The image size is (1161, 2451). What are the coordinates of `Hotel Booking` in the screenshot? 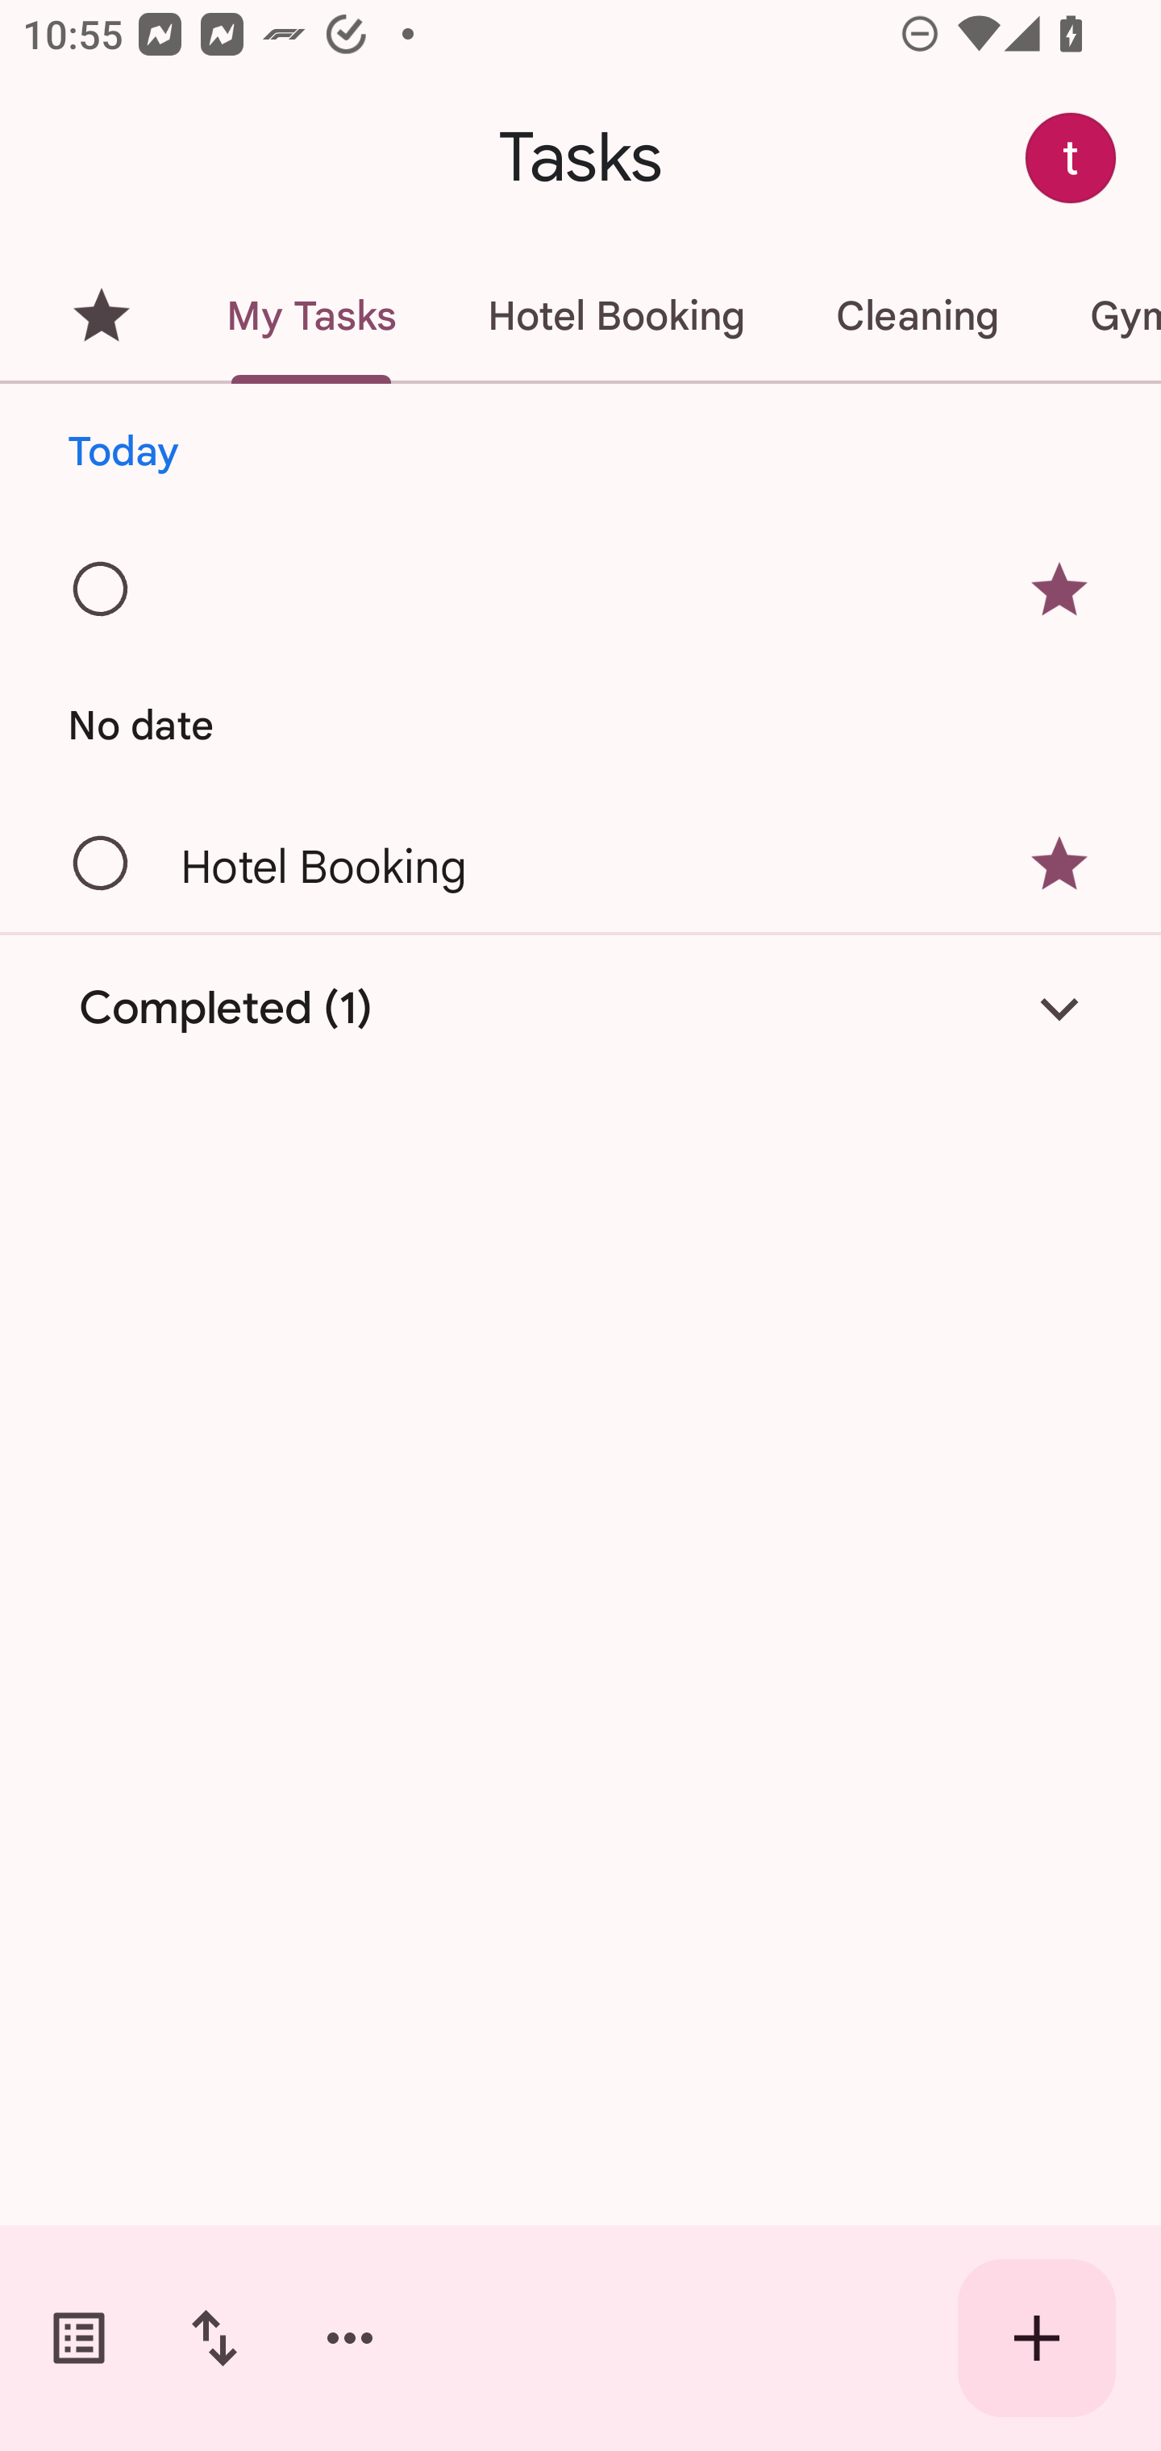 It's located at (616, 316).